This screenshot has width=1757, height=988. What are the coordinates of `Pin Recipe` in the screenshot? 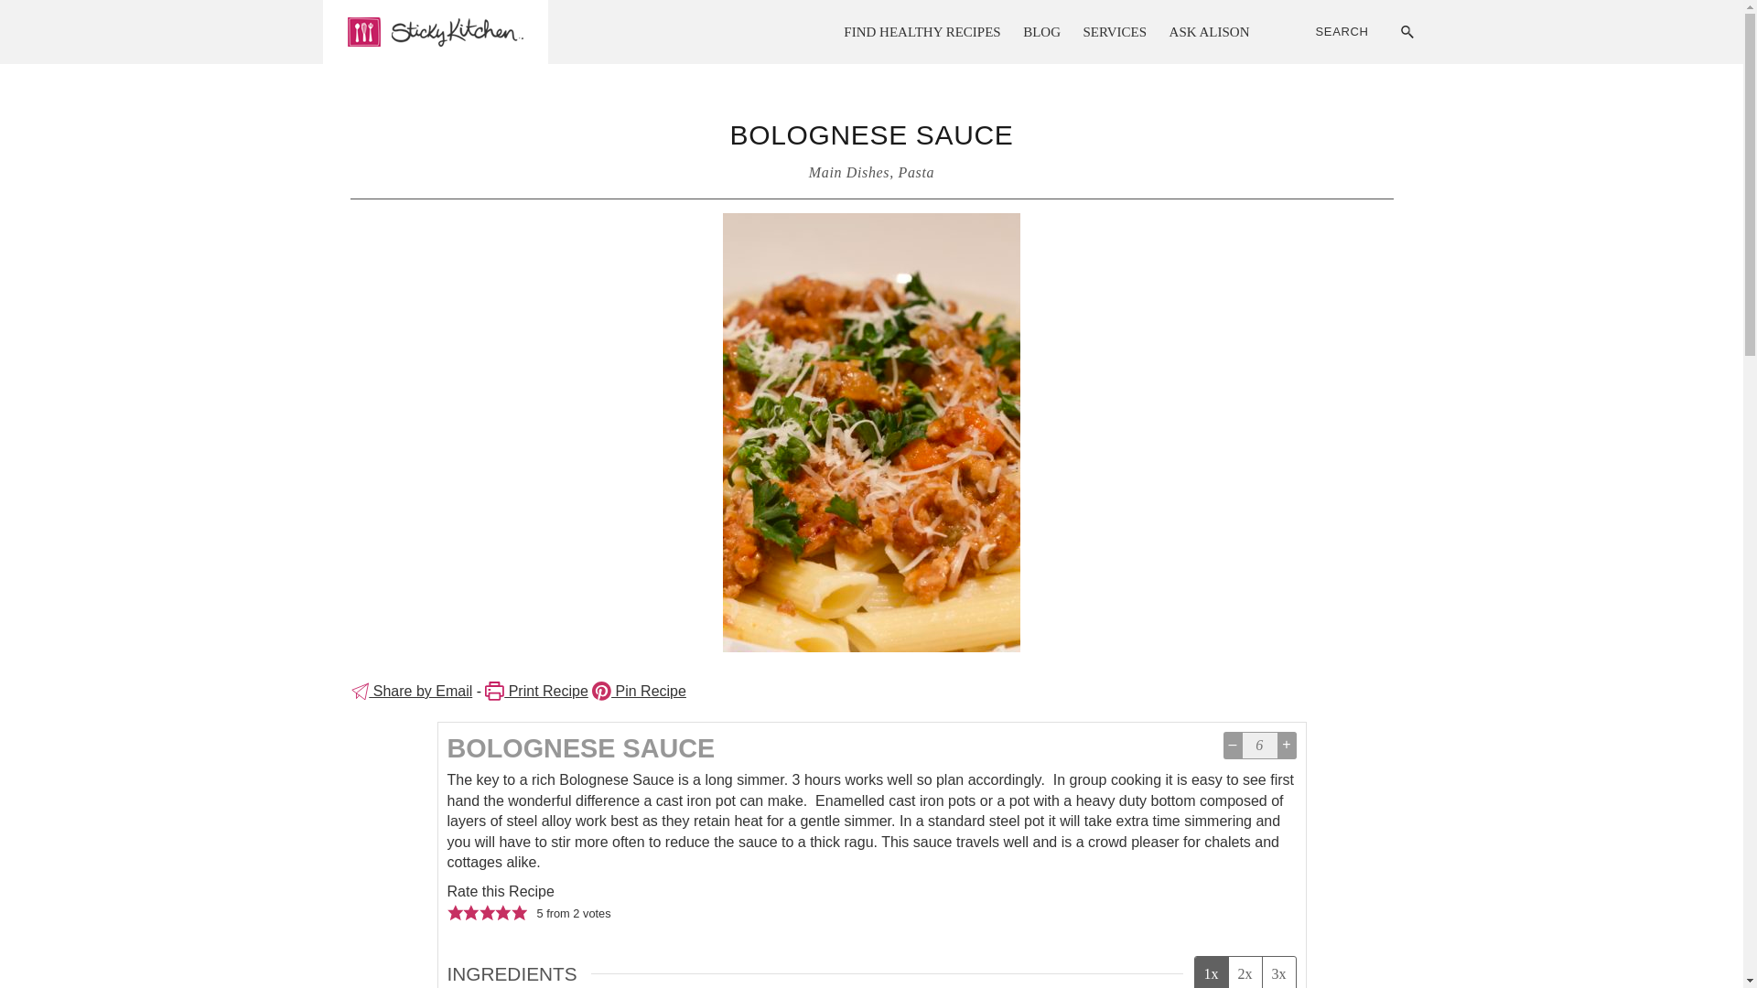 It's located at (639, 691).